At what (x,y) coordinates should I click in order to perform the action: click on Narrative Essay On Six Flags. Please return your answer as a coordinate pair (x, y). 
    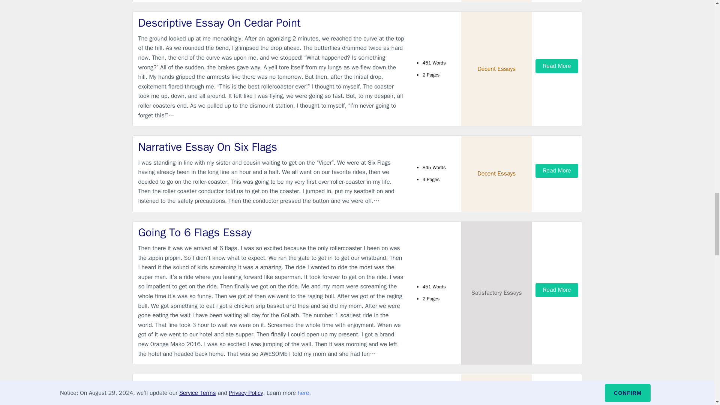
    Looking at the image, I should click on (271, 147).